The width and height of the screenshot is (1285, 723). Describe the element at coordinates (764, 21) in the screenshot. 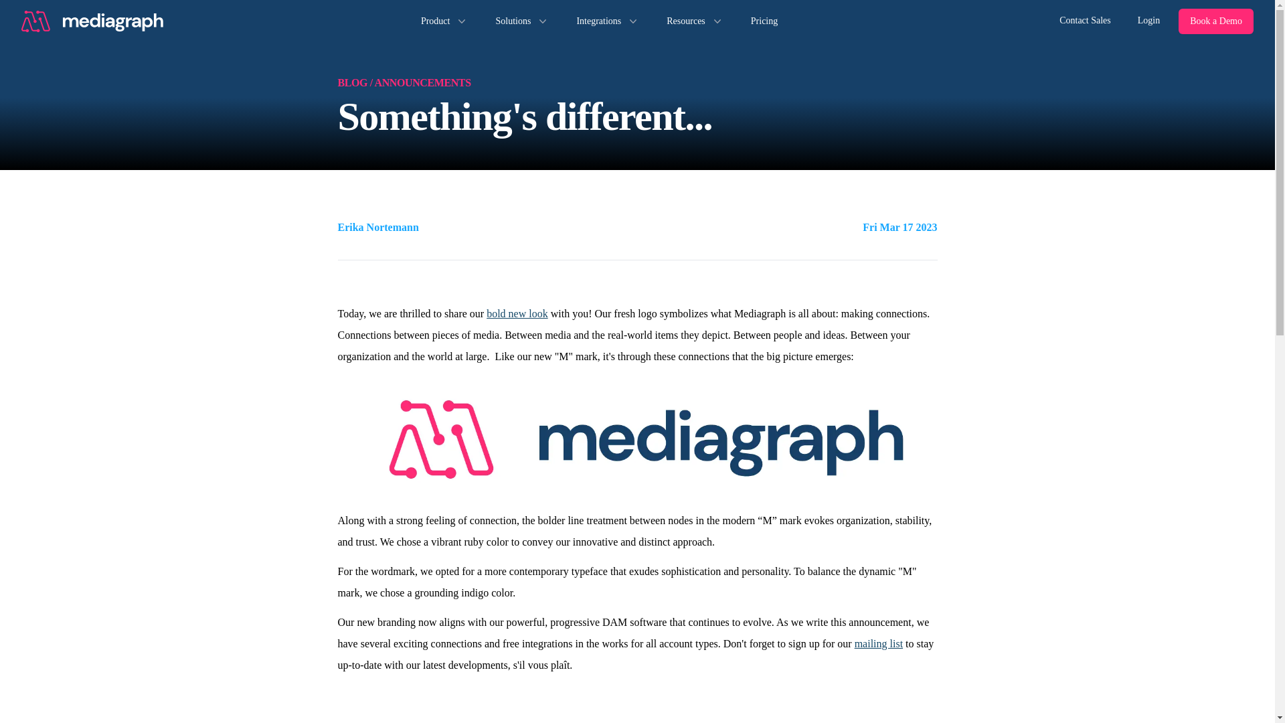

I see `Pricing` at that location.